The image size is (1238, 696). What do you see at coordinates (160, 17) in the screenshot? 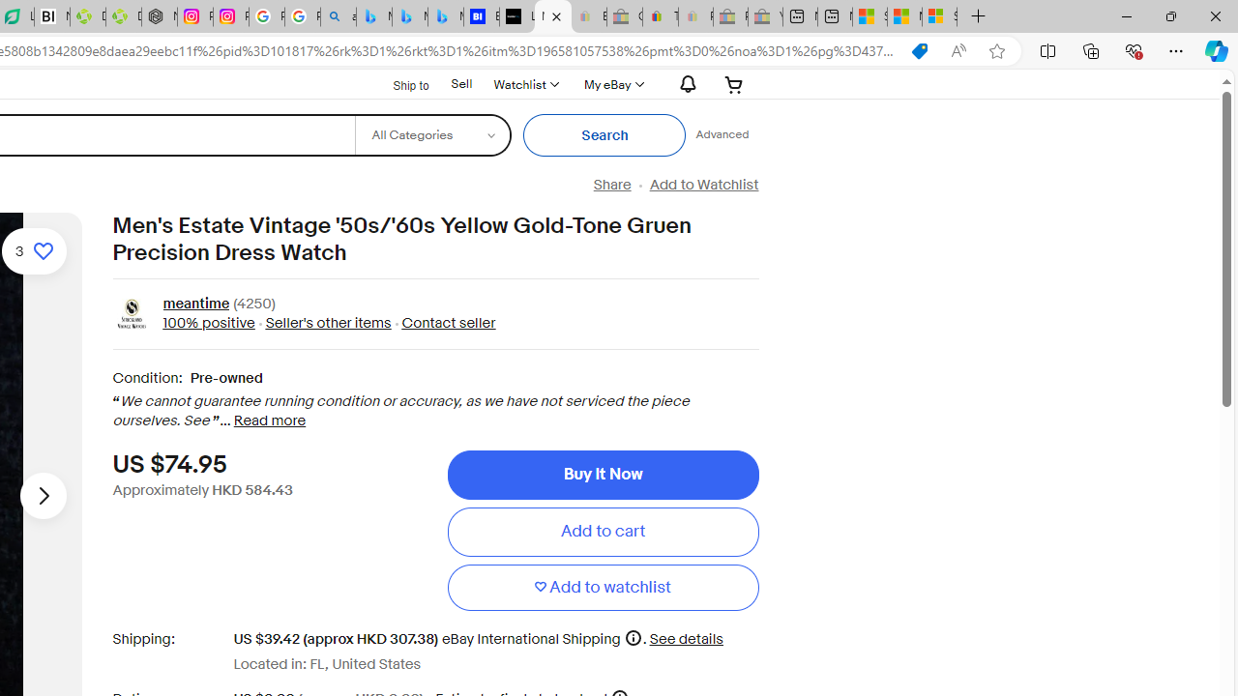
I see `Nordace - Nordace Edin Collection` at bounding box center [160, 17].